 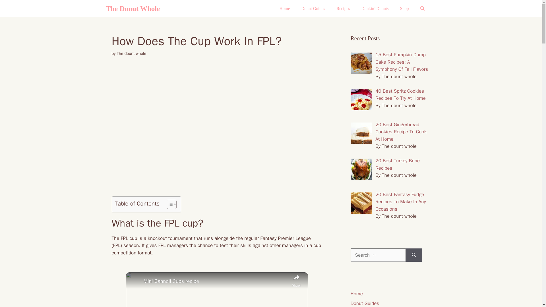 What do you see at coordinates (285, 9) in the screenshot?
I see `Home` at bounding box center [285, 9].